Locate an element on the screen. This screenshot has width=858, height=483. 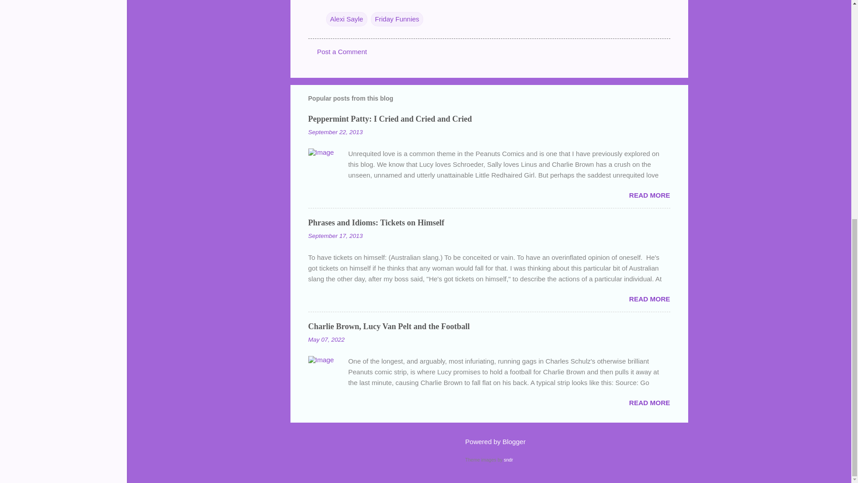
Post a Comment is located at coordinates (342, 51).